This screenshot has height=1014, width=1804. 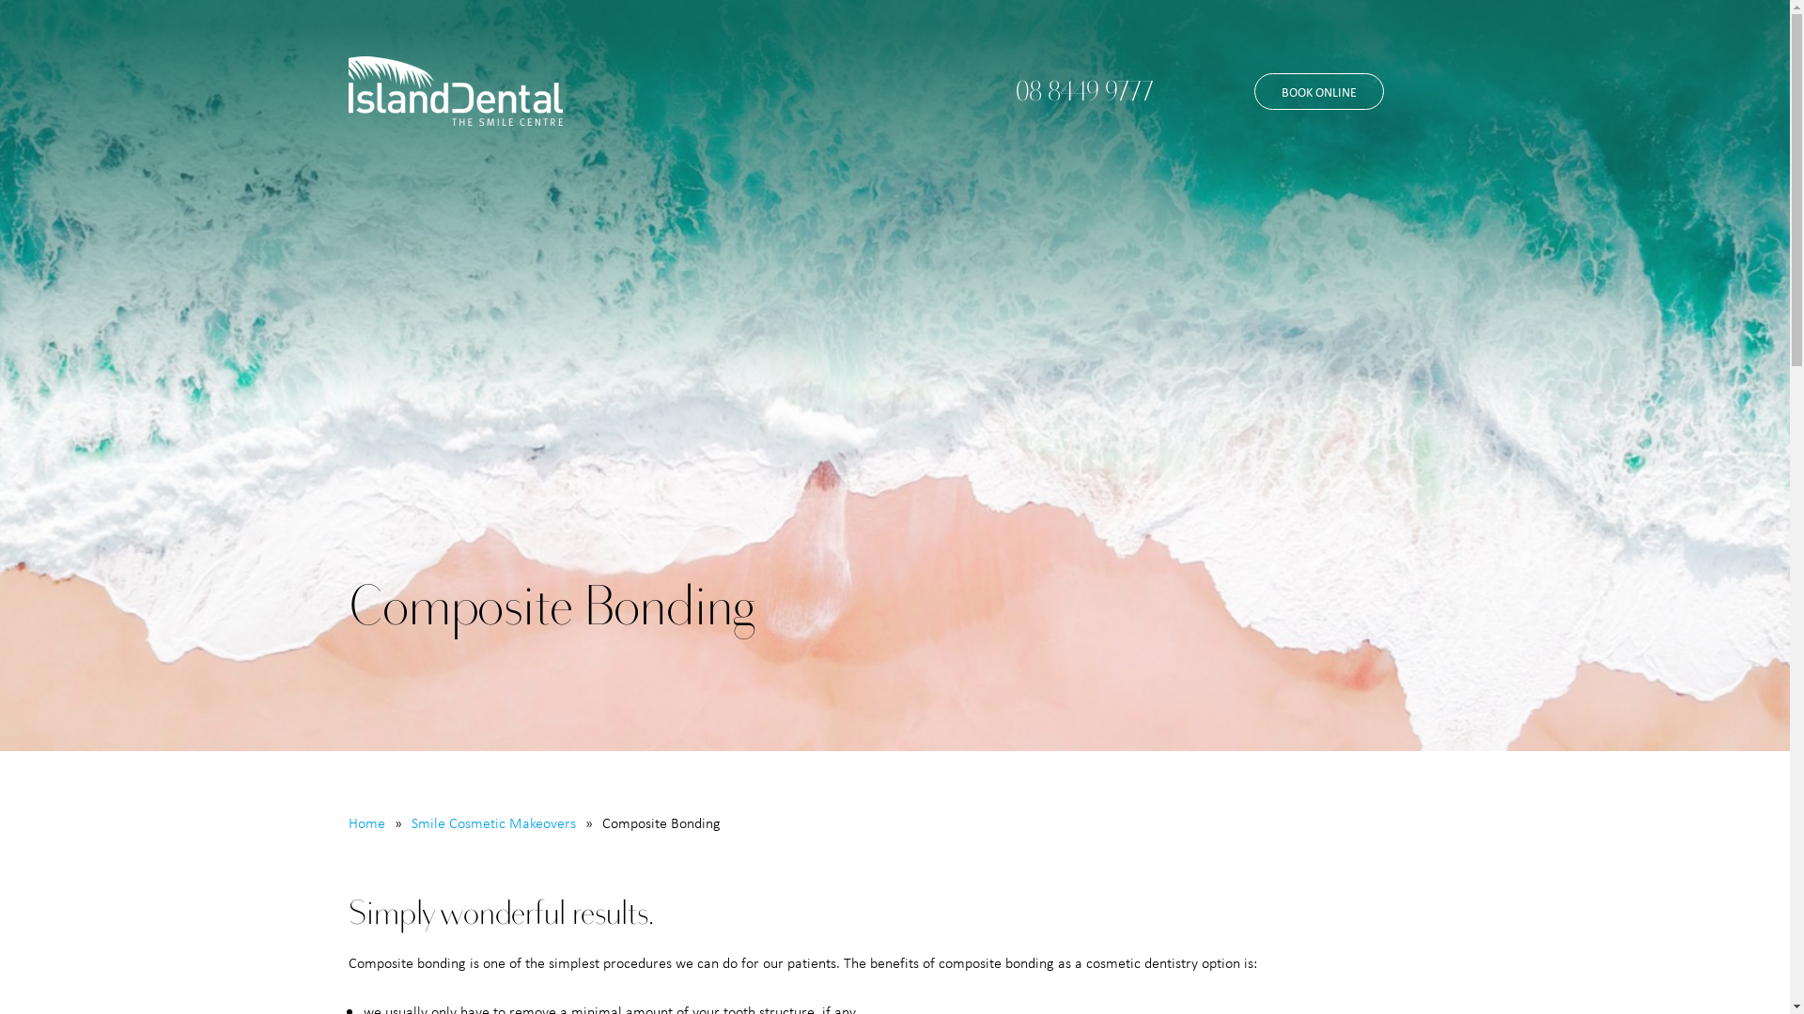 What do you see at coordinates (494, 822) in the screenshot?
I see `Smile Cosmetic Makeovers` at bounding box center [494, 822].